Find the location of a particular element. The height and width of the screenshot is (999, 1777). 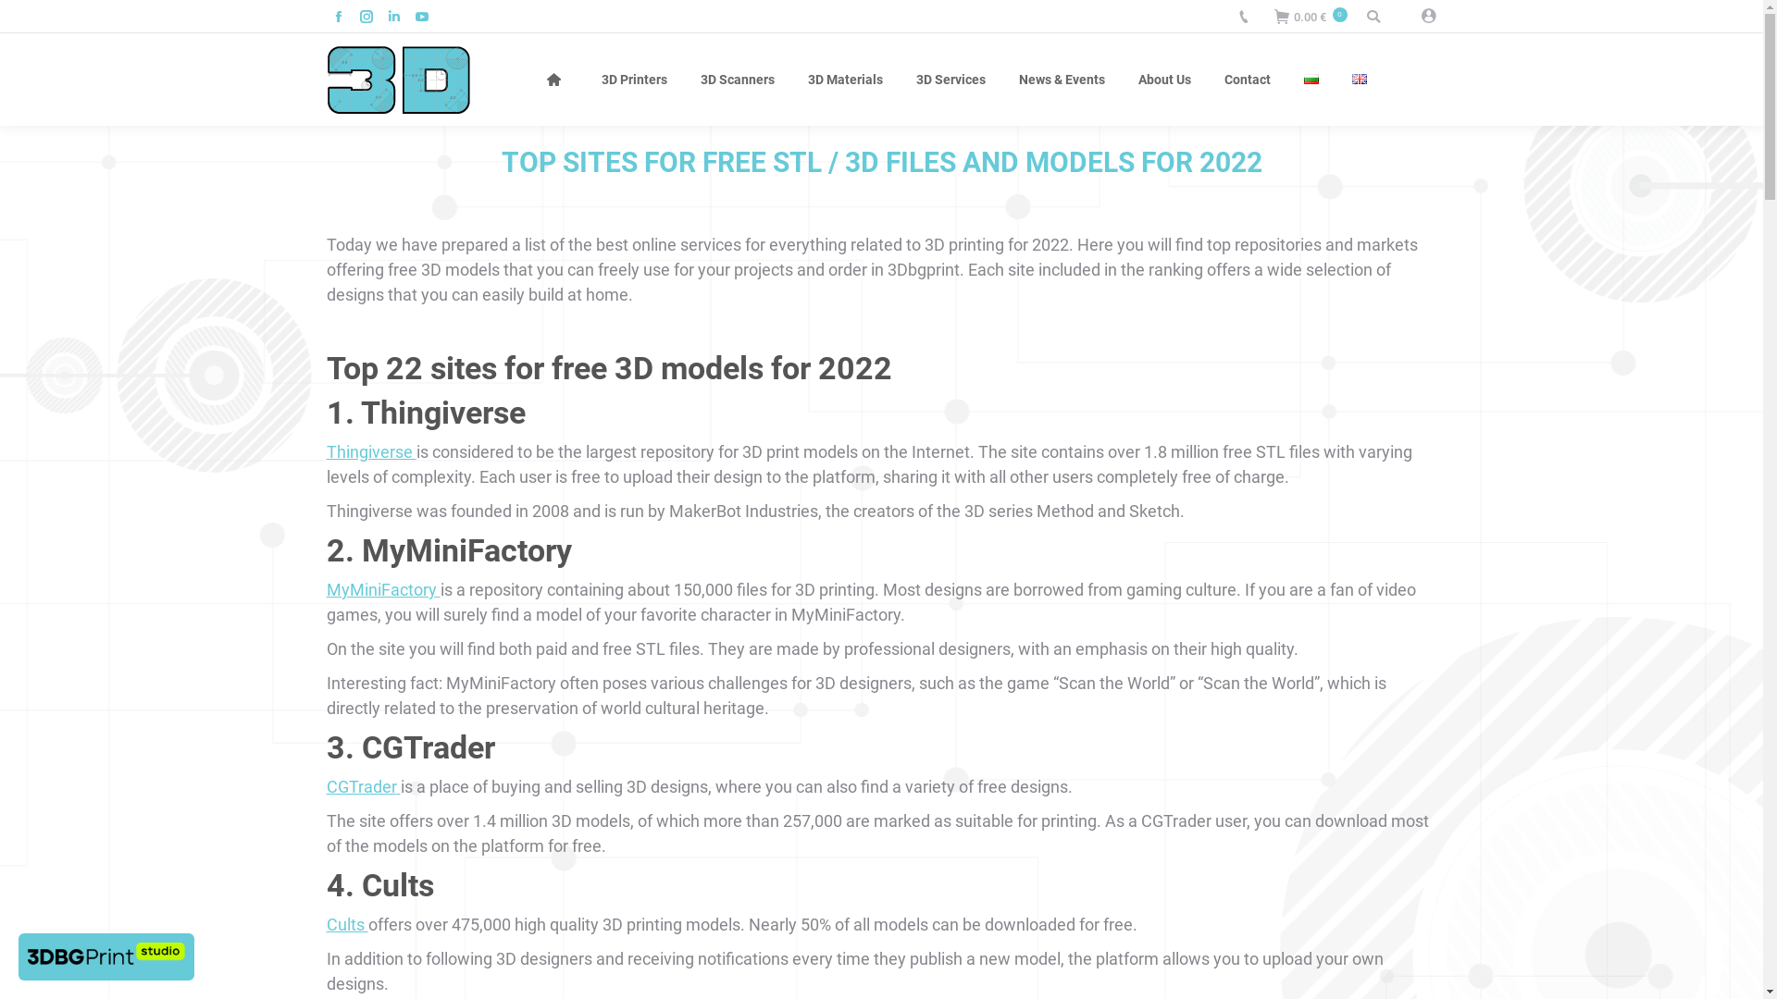

CGTrader is located at coordinates (363, 786).